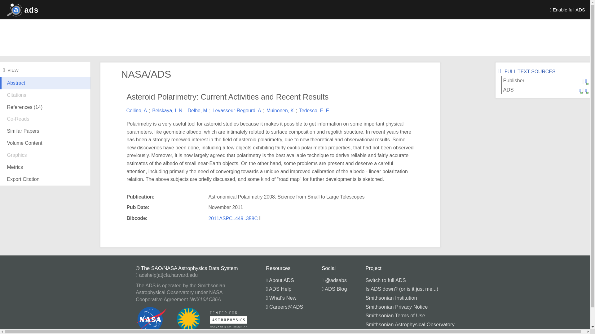  I want to click on What's New, so click(281, 298).